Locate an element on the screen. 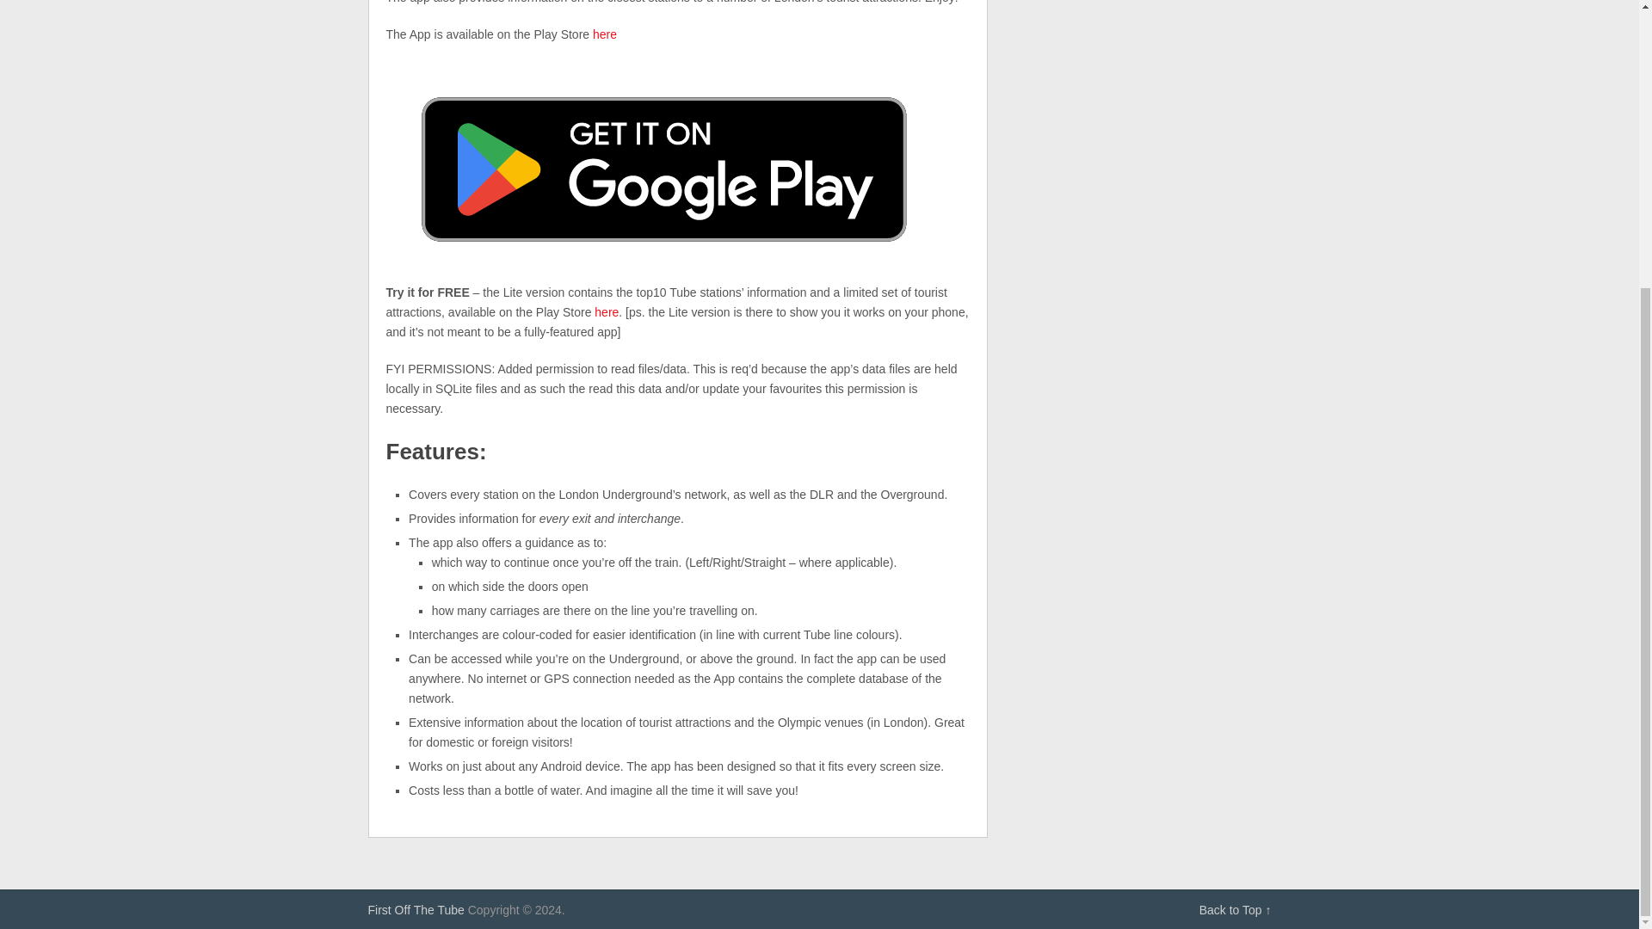 The height and width of the screenshot is (929, 1652). here is located at coordinates (604, 34).